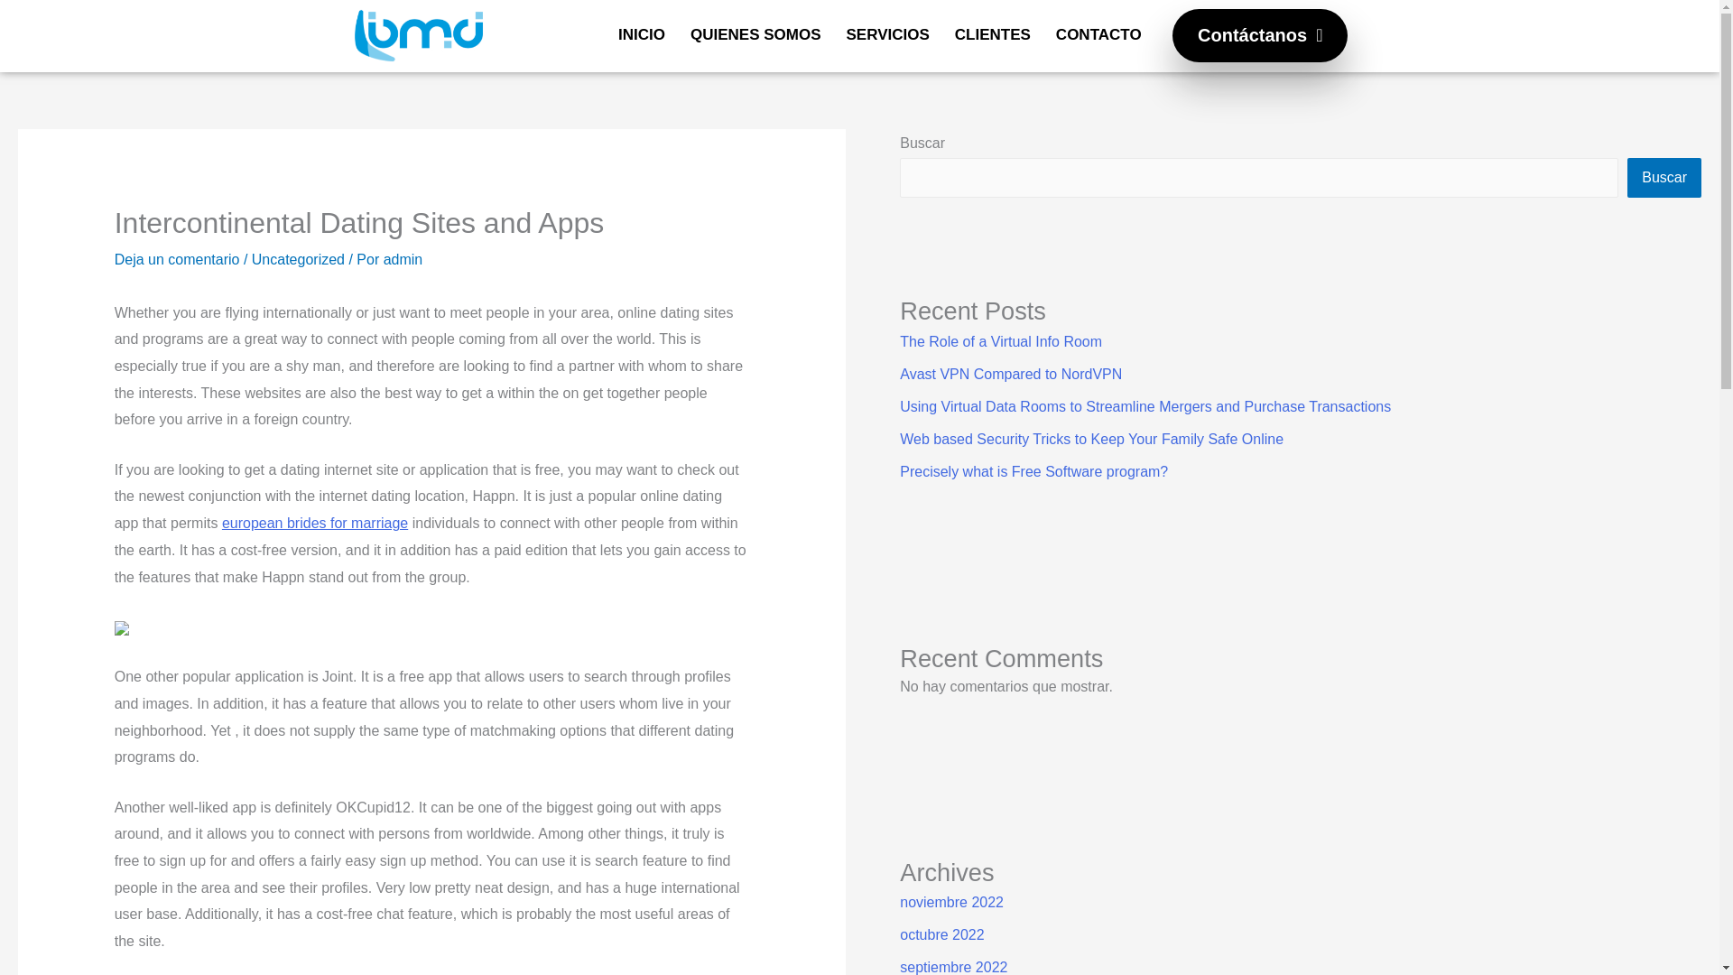  I want to click on QUIENES SOMOS, so click(755, 34).